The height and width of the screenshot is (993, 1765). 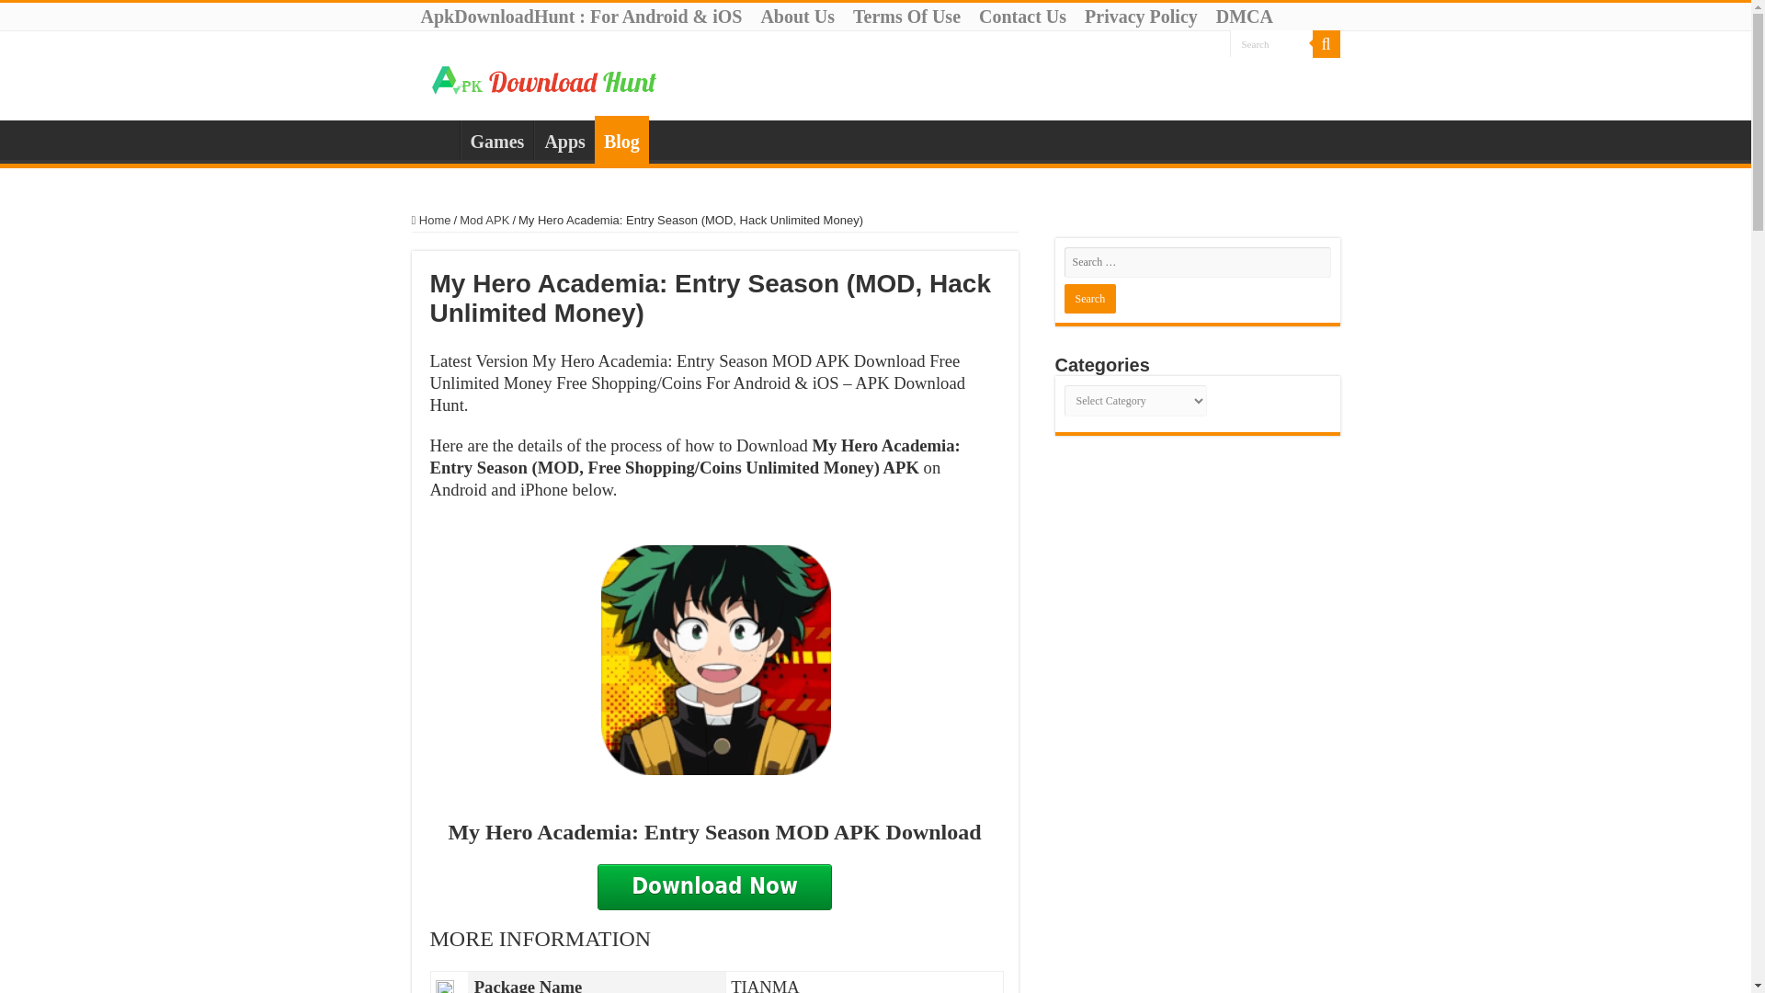 What do you see at coordinates (797, 17) in the screenshot?
I see `About Us` at bounding box center [797, 17].